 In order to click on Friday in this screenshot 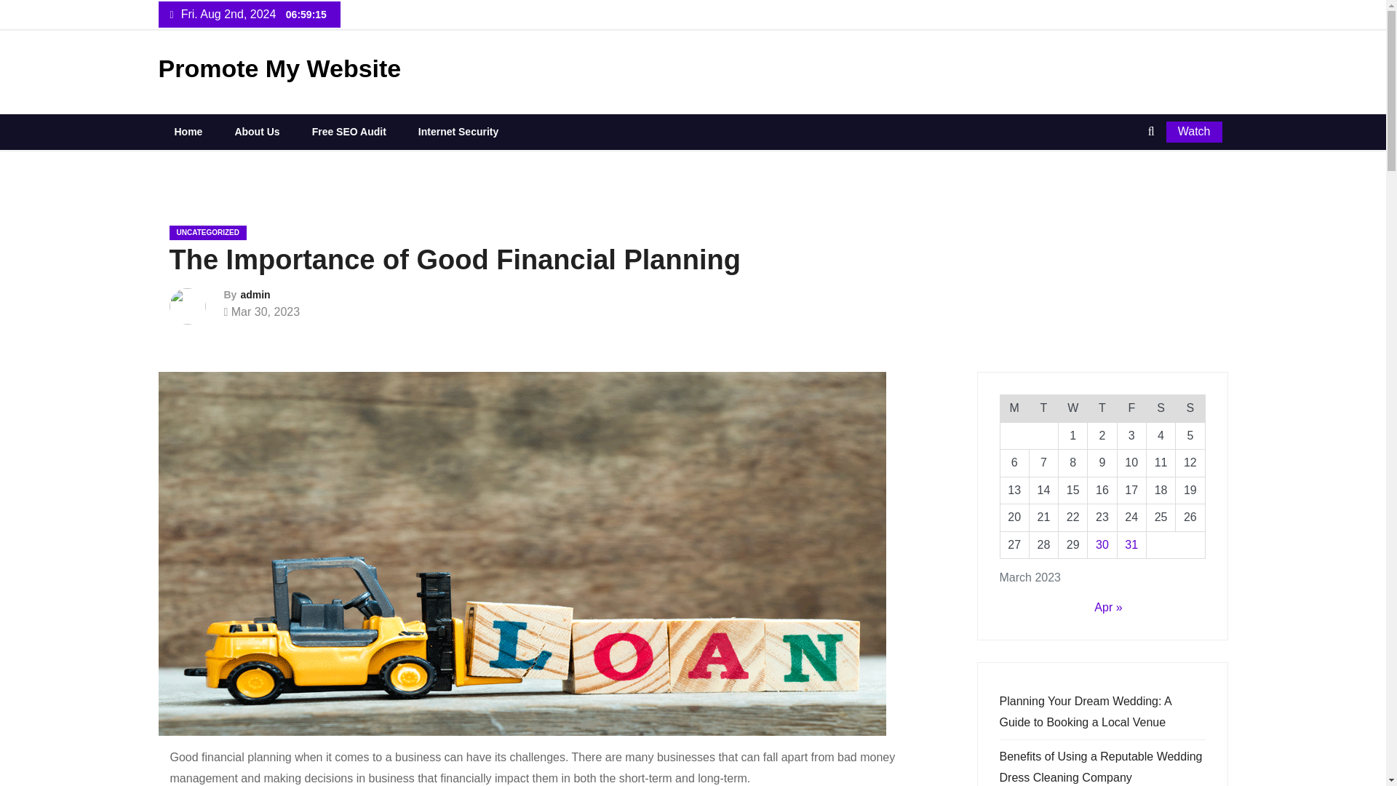, I will do `click(1131, 408)`.